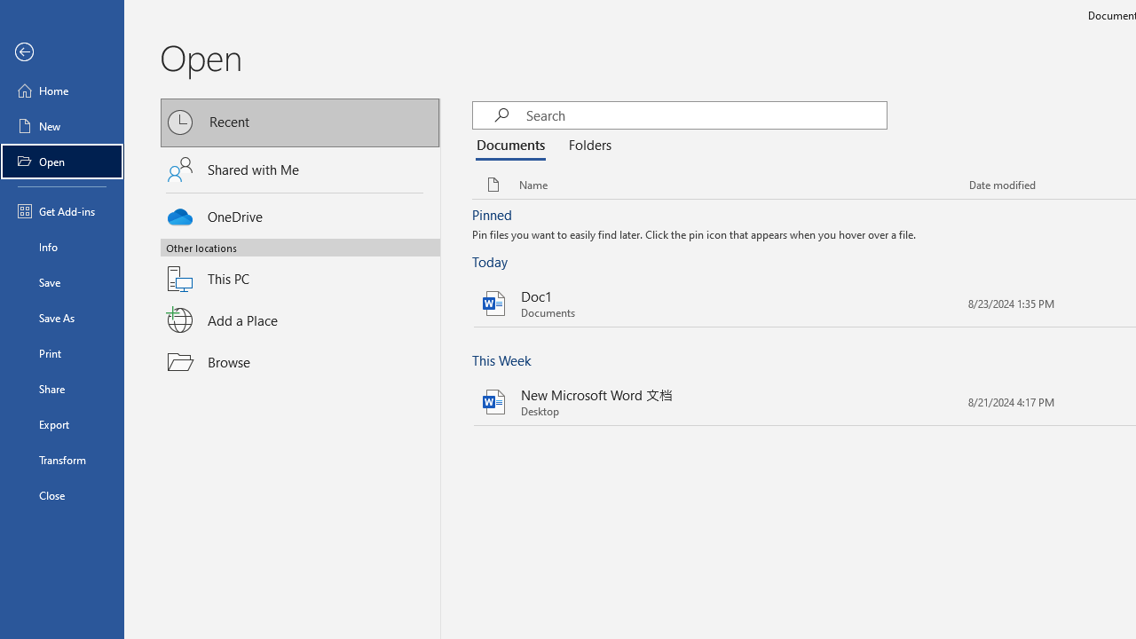  I want to click on Info, so click(62, 247).